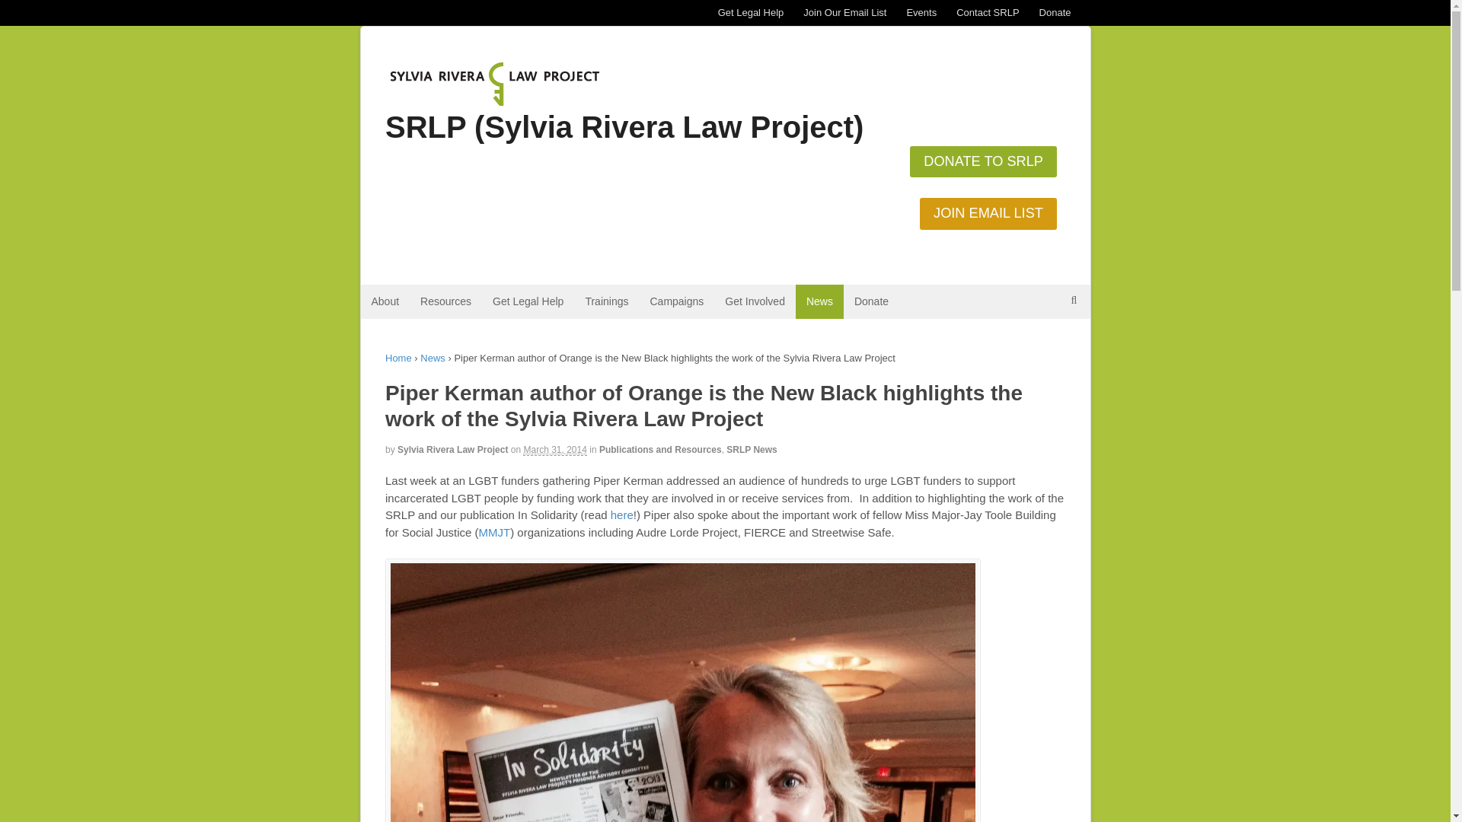  What do you see at coordinates (445, 301) in the screenshot?
I see `Resources` at bounding box center [445, 301].